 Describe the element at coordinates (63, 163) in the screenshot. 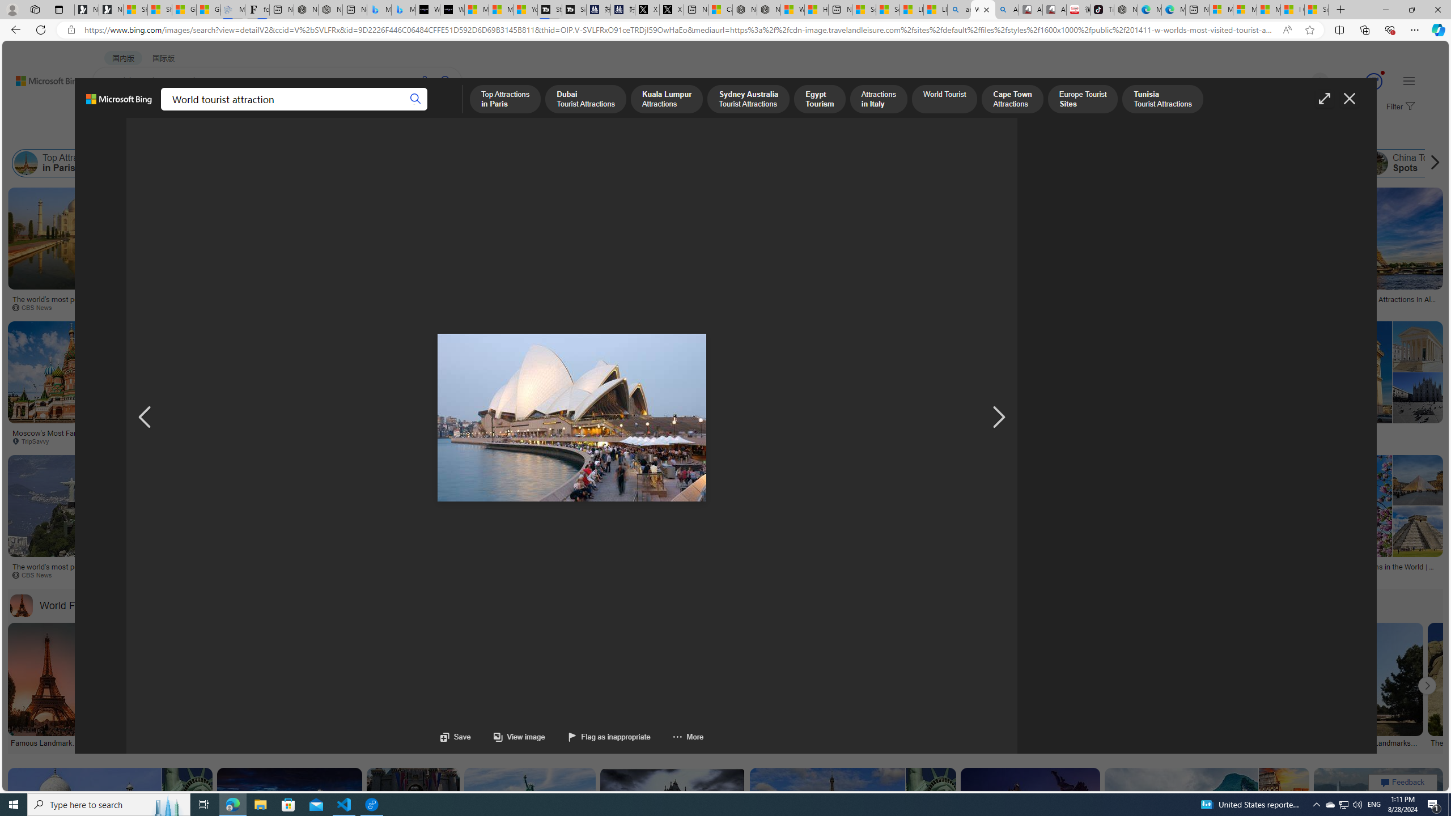

I see `Top Attractions in Paris` at that location.